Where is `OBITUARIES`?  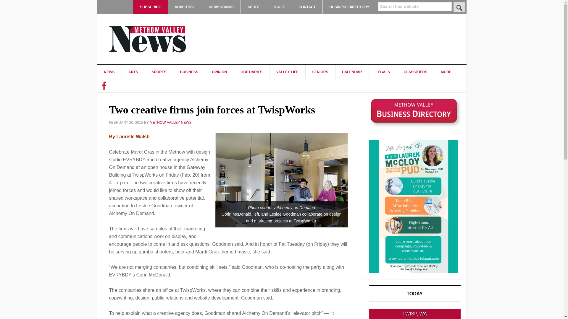 OBITUARIES is located at coordinates (251, 72).